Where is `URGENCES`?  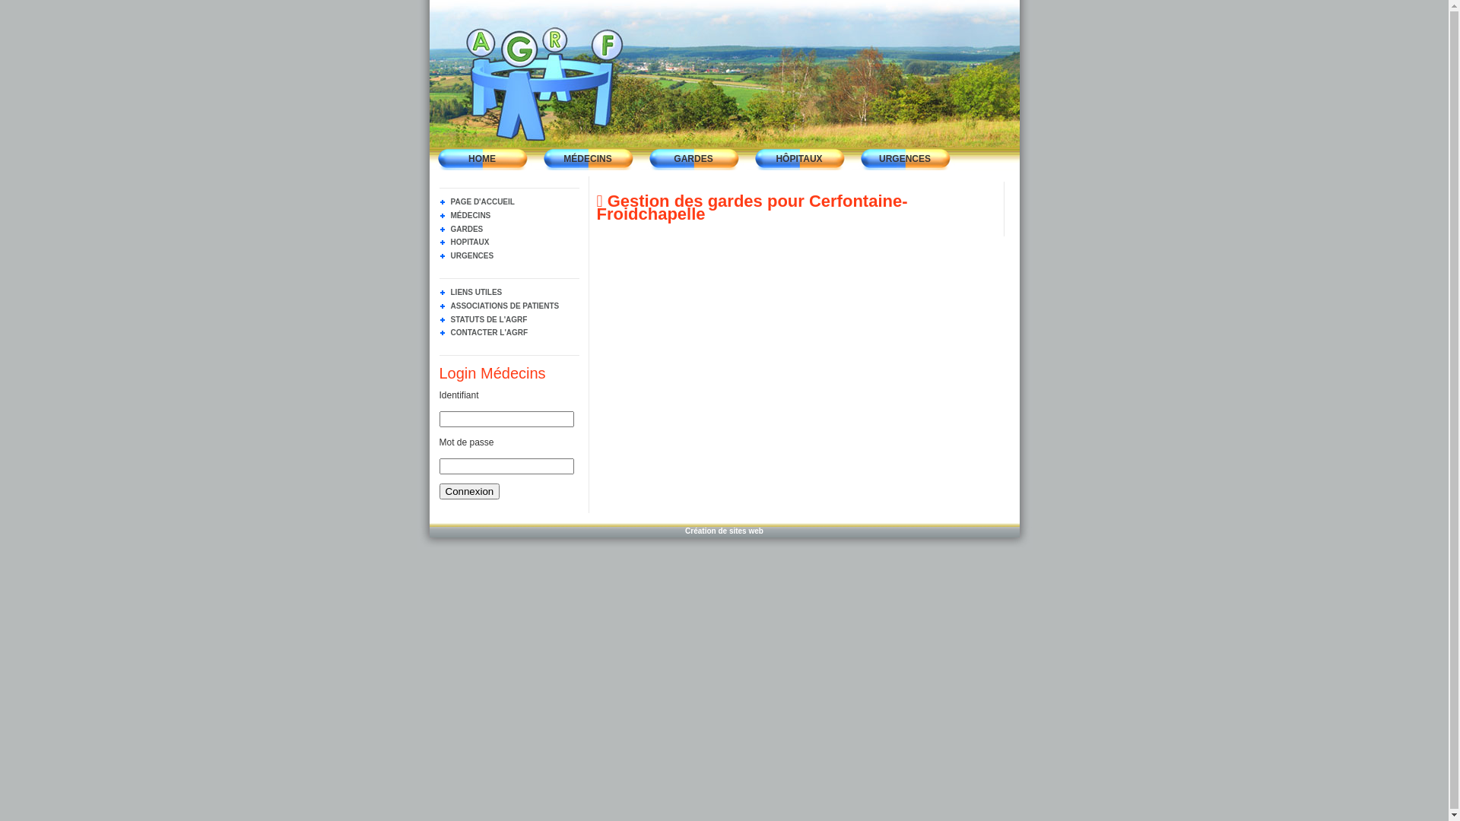 URGENCES is located at coordinates (467, 255).